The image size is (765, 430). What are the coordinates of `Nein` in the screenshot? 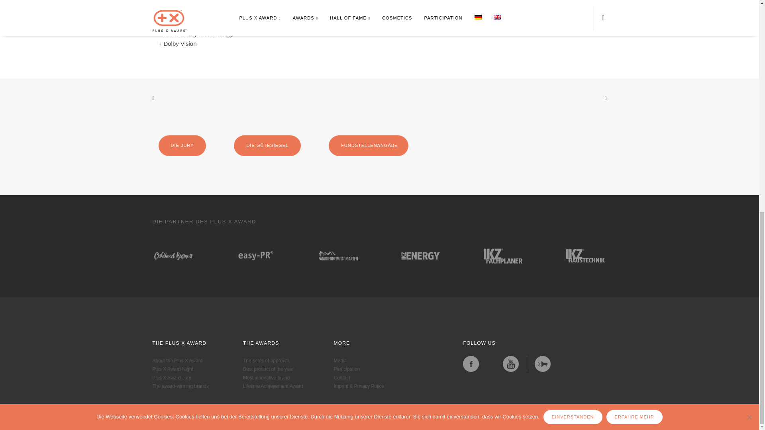 It's located at (749, 2).